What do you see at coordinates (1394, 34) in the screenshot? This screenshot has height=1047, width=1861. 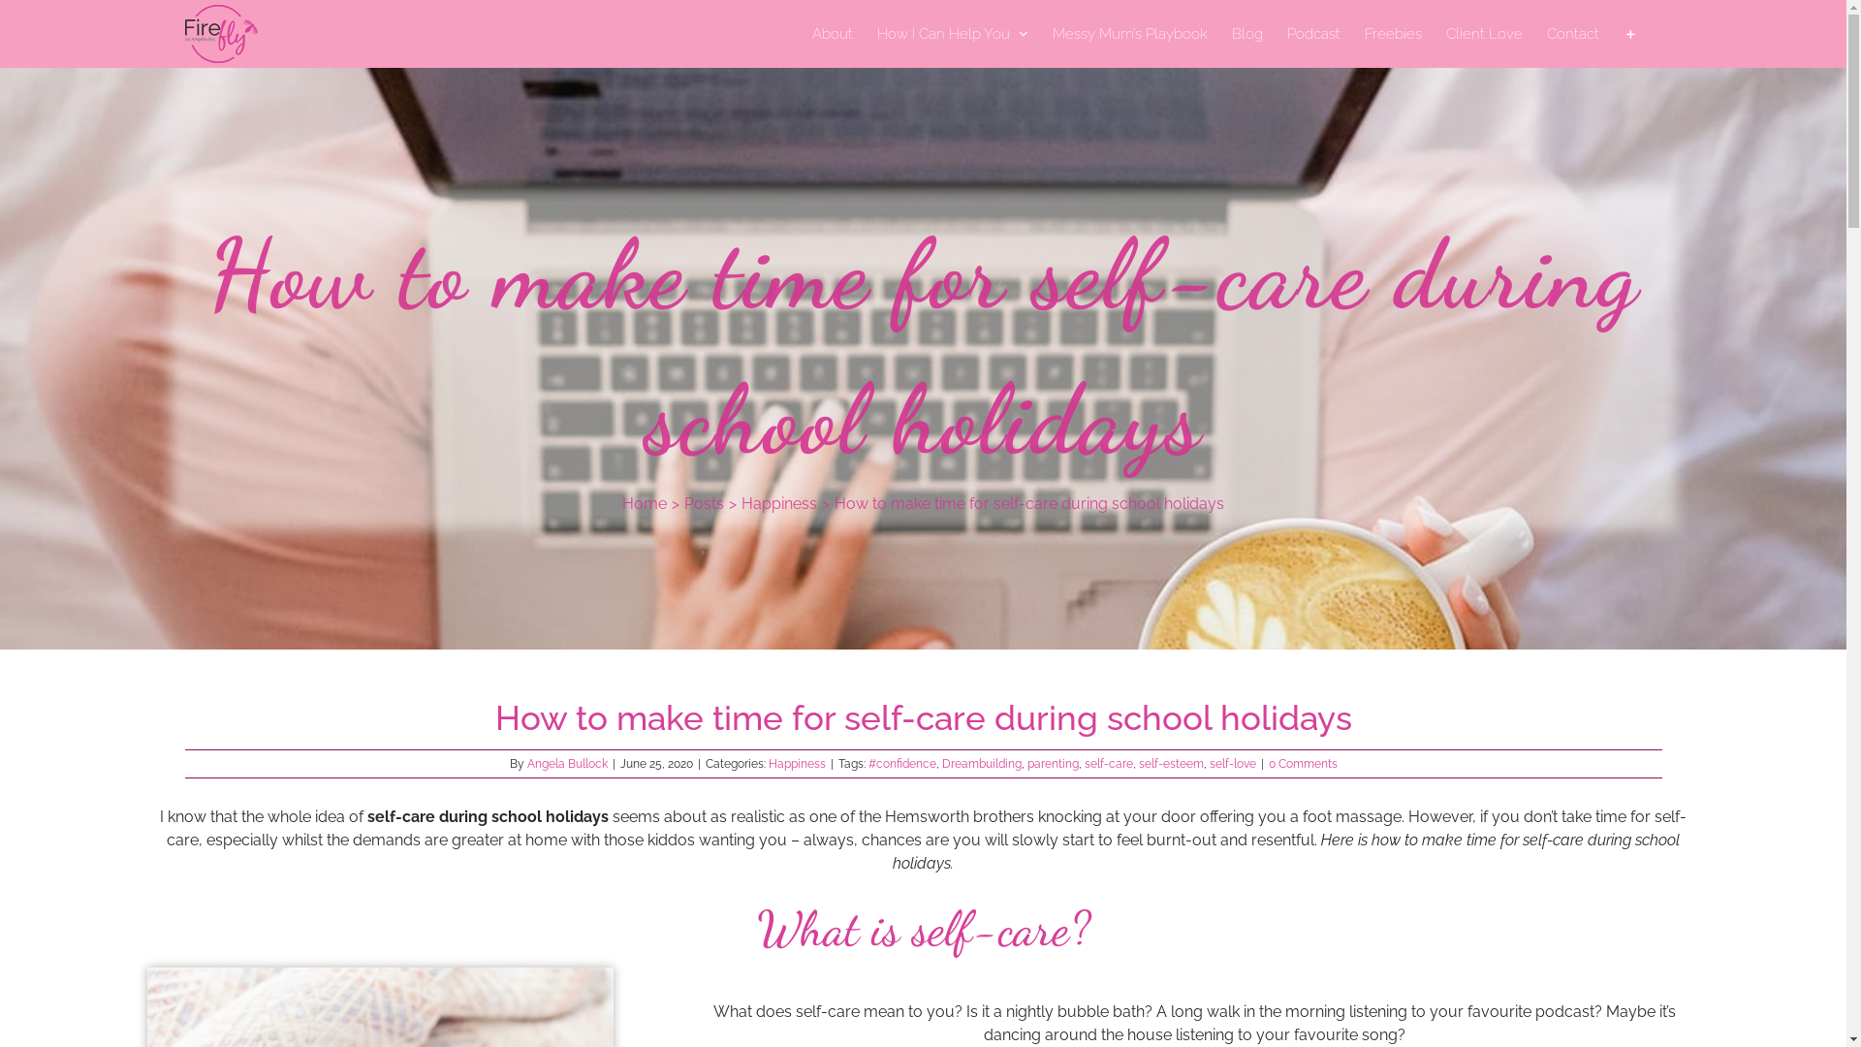 I see `Freebies` at bounding box center [1394, 34].